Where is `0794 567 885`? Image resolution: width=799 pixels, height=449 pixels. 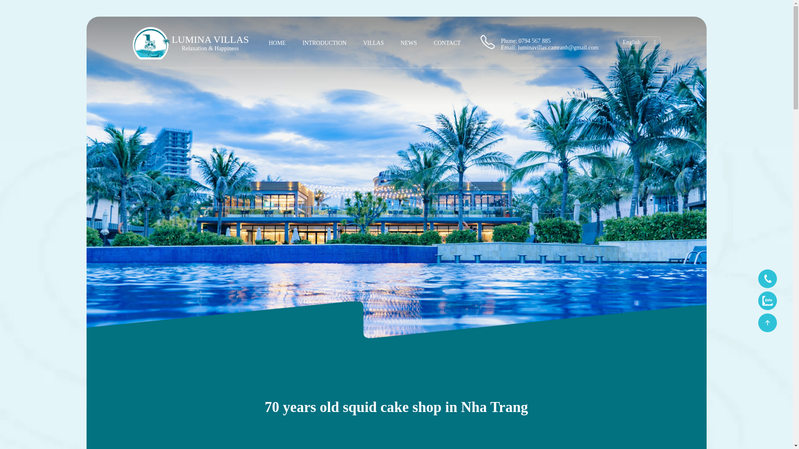 0794 567 885 is located at coordinates (534, 41).